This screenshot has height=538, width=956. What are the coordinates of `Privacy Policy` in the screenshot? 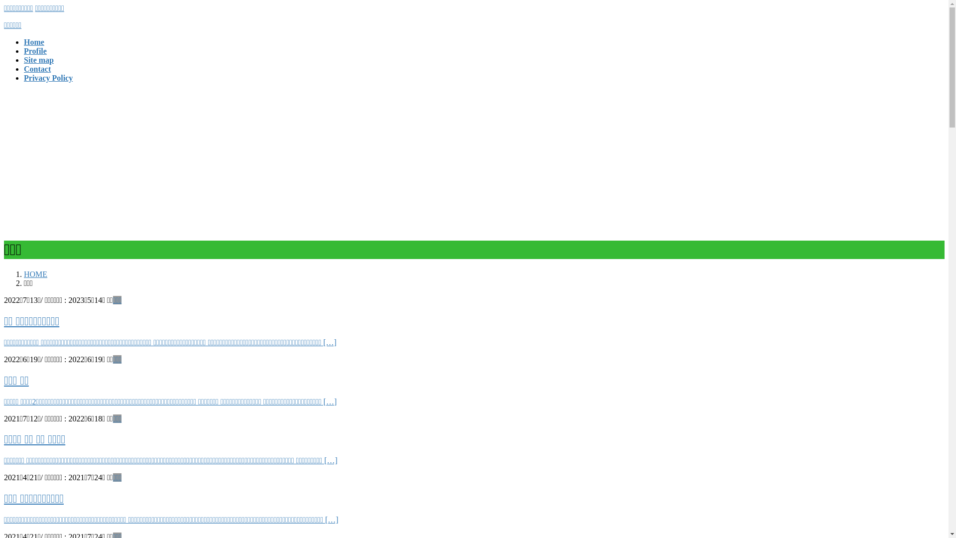 It's located at (48, 78).